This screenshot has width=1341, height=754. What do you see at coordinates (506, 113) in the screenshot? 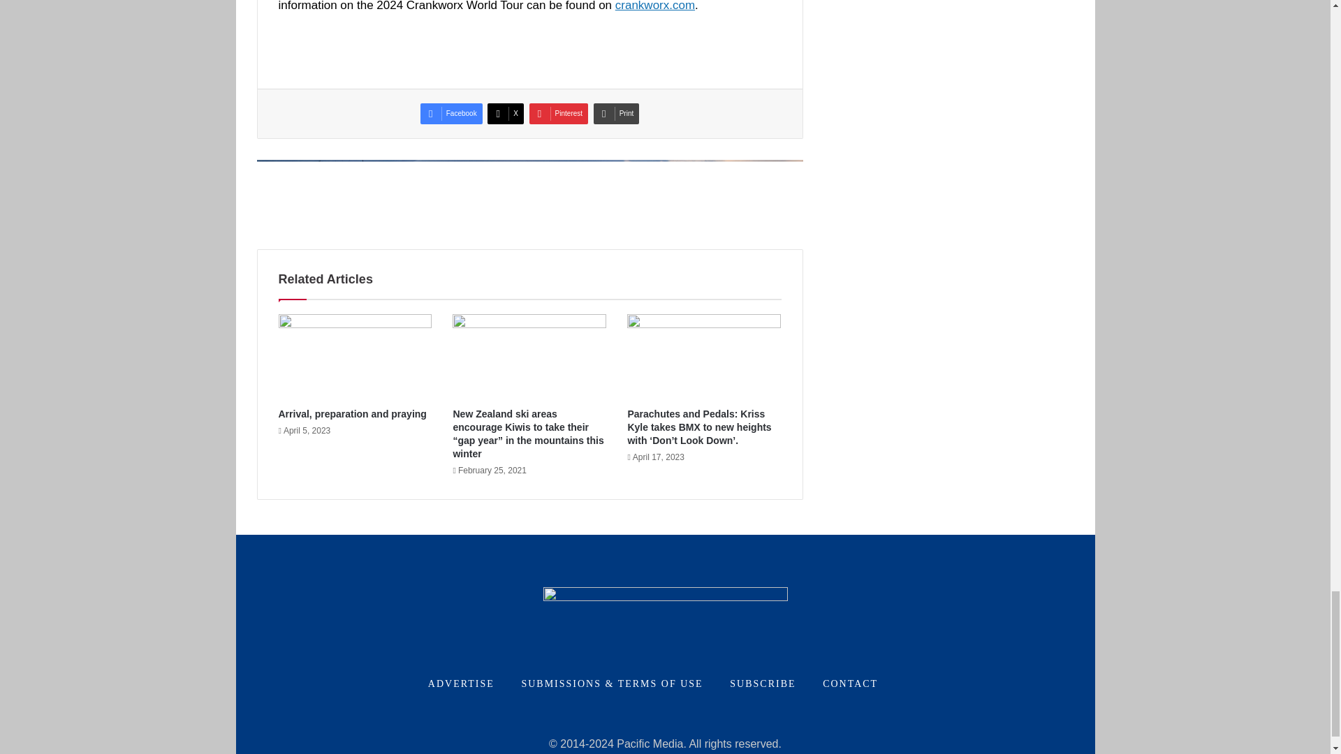
I see `X` at bounding box center [506, 113].